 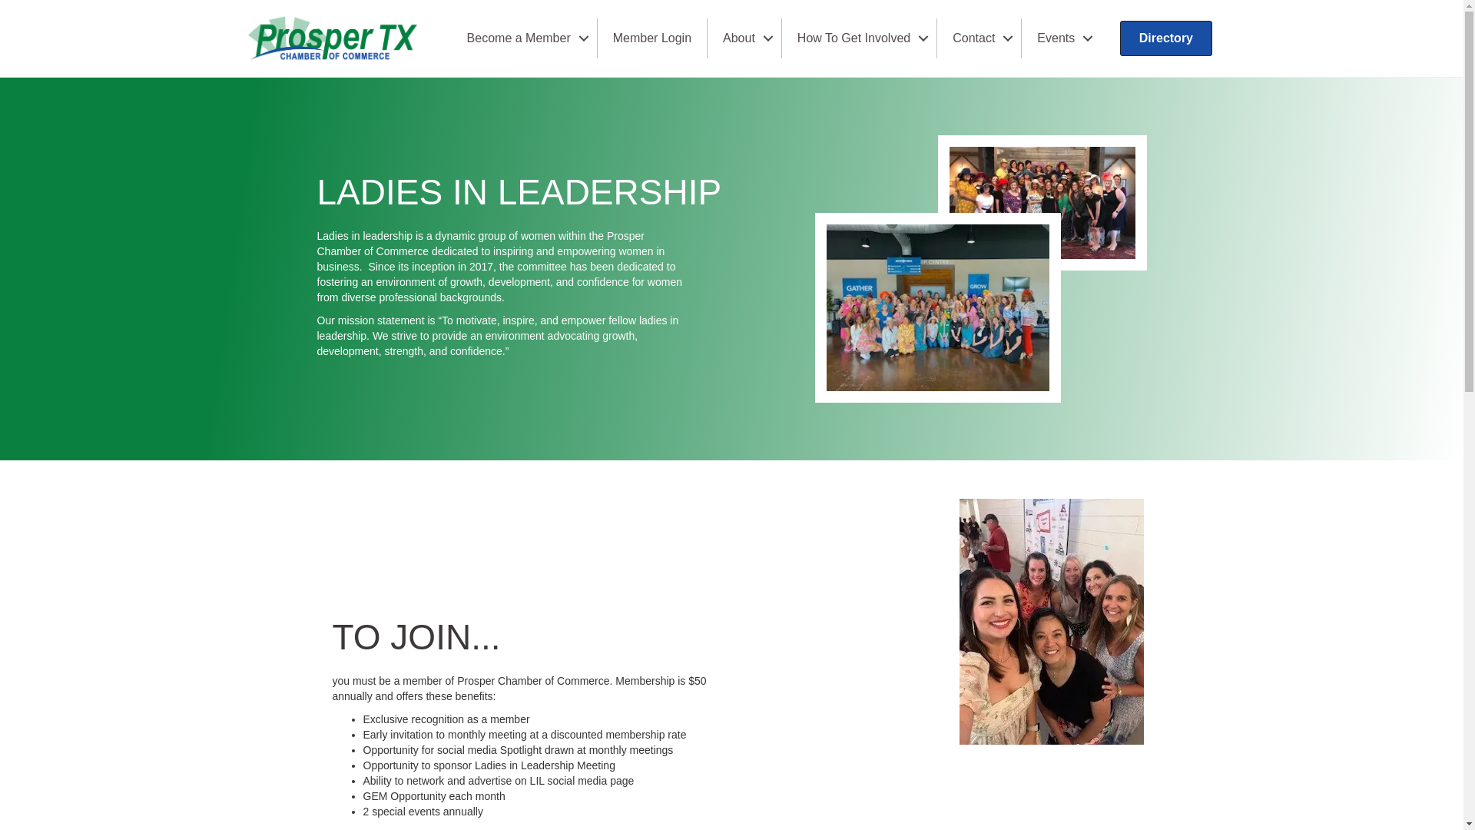 I want to click on Become a Member, so click(x=524, y=38).